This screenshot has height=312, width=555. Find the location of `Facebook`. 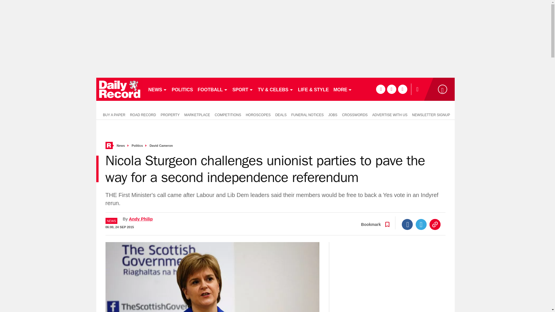

Facebook is located at coordinates (407, 224).